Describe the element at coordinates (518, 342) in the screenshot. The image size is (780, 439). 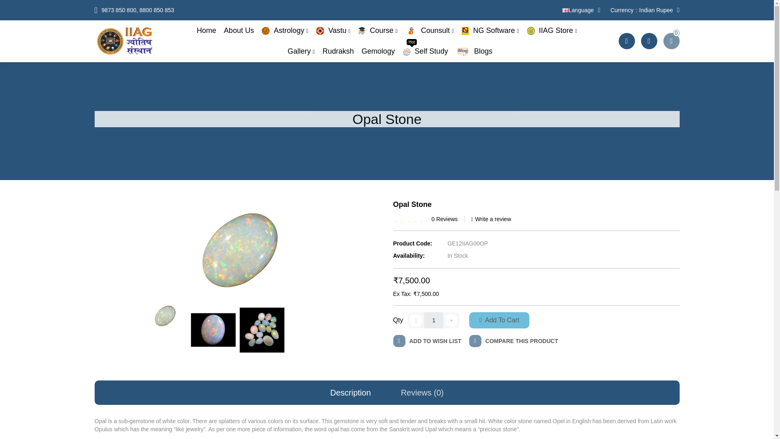
I see `Opal Stone` at that location.